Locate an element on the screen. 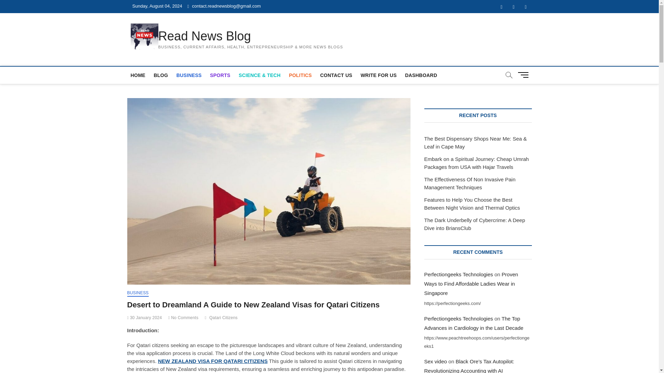 Image resolution: width=664 pixels, height=373 pixels. Twitter is located at coordinates (514, 7).